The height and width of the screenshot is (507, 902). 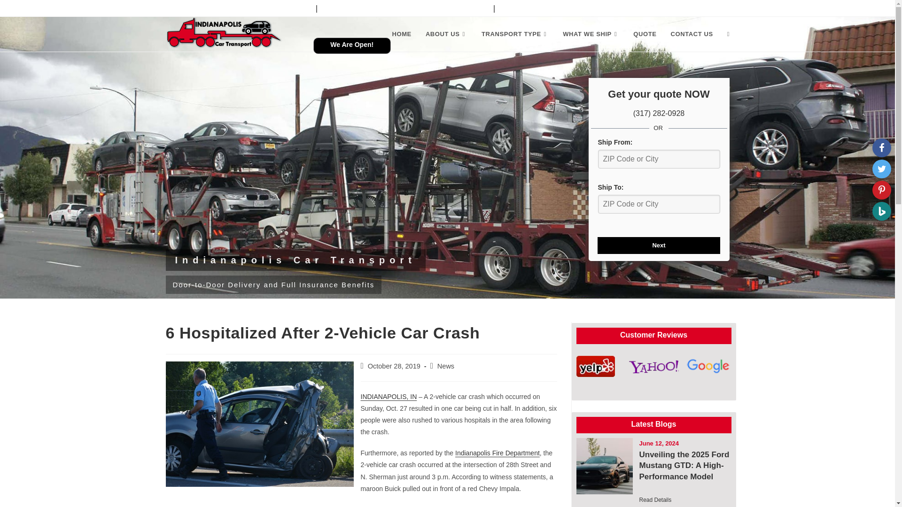 What do you see at coordinates (659, 159) in the screenshot?
I see `Enter a location` at bounding box center [659, 159].